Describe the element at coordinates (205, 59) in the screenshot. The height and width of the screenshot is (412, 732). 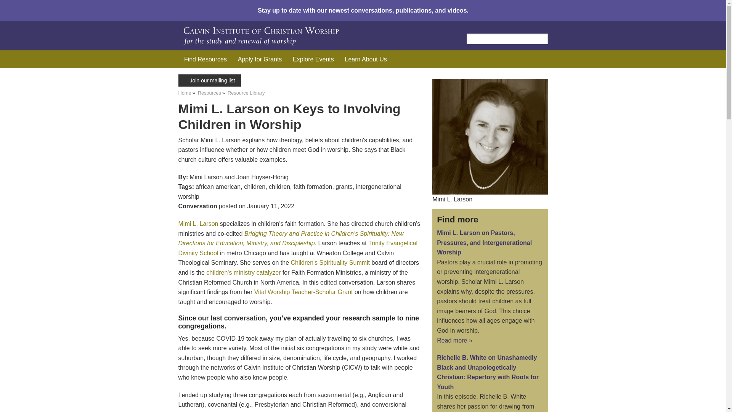
I see `Find Resources` at that location.